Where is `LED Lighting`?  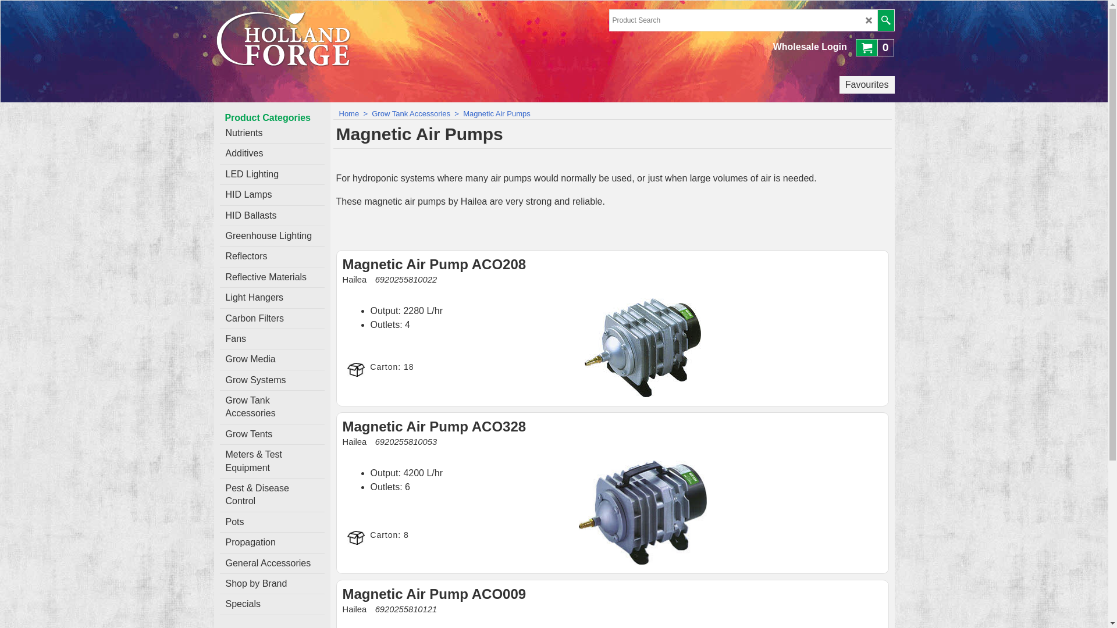
LED Lighting is located at coordinates (272, 174).